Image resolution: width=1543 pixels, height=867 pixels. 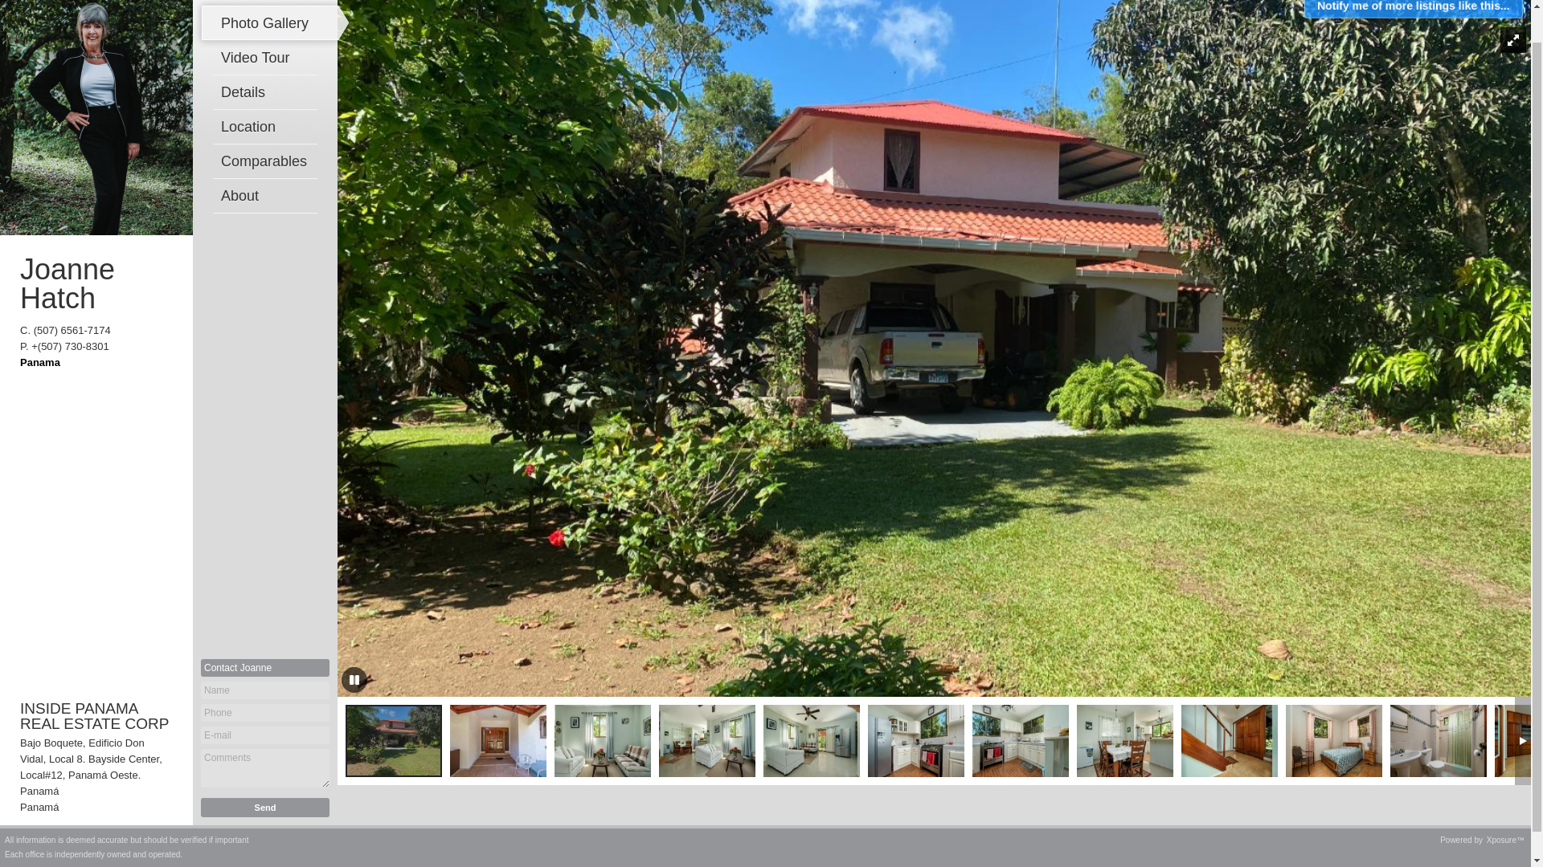 I want to click on Details, so click(x=268, y=92).